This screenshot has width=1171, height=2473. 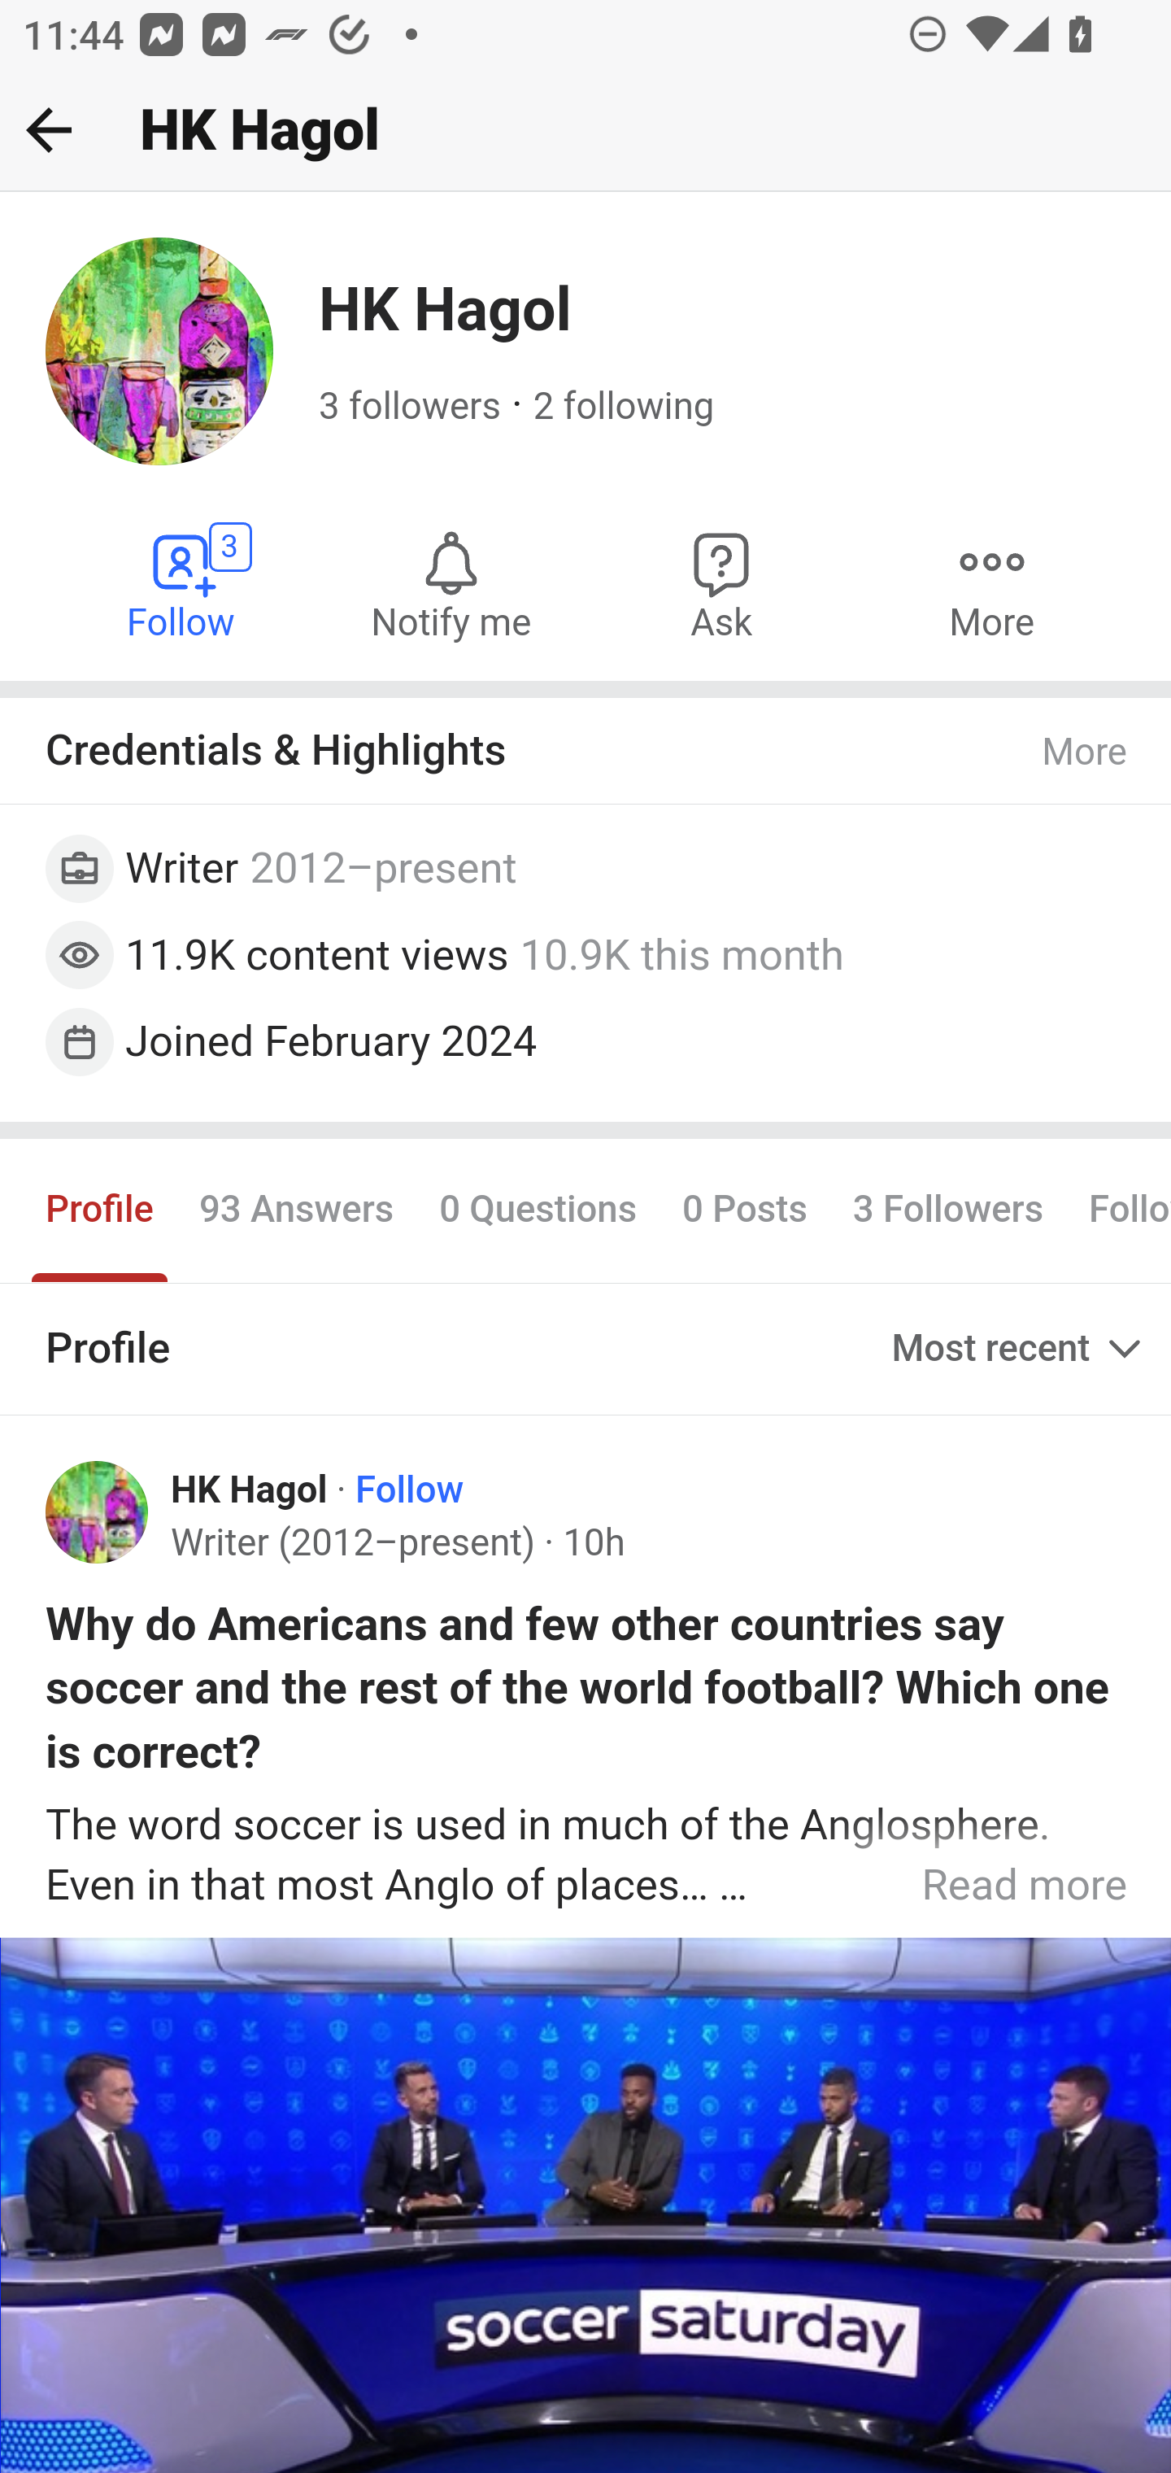 What do you see at coordinates (722, 584) in the screenshot?
I see `Ask` at bounding box center [722, 584].